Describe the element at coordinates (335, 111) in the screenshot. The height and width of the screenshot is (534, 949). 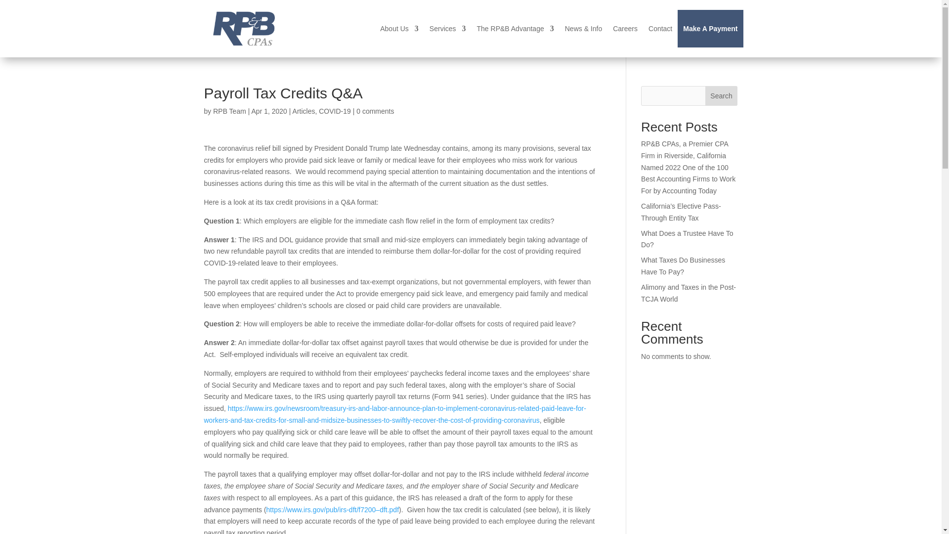
I see `COVID-19` at that location.